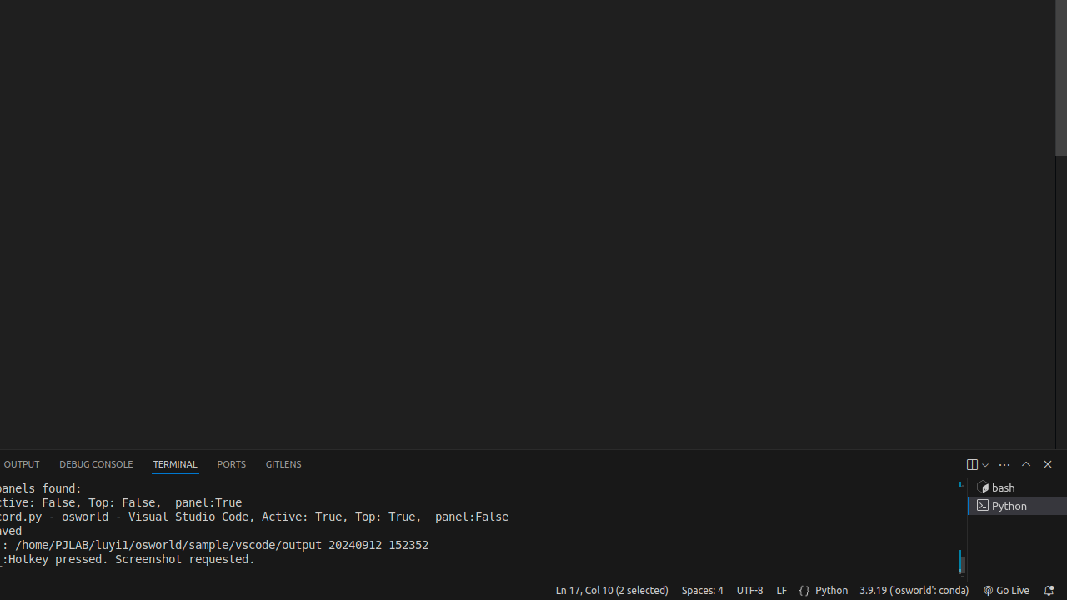  I want to click on GitLens, so click(283, 465).